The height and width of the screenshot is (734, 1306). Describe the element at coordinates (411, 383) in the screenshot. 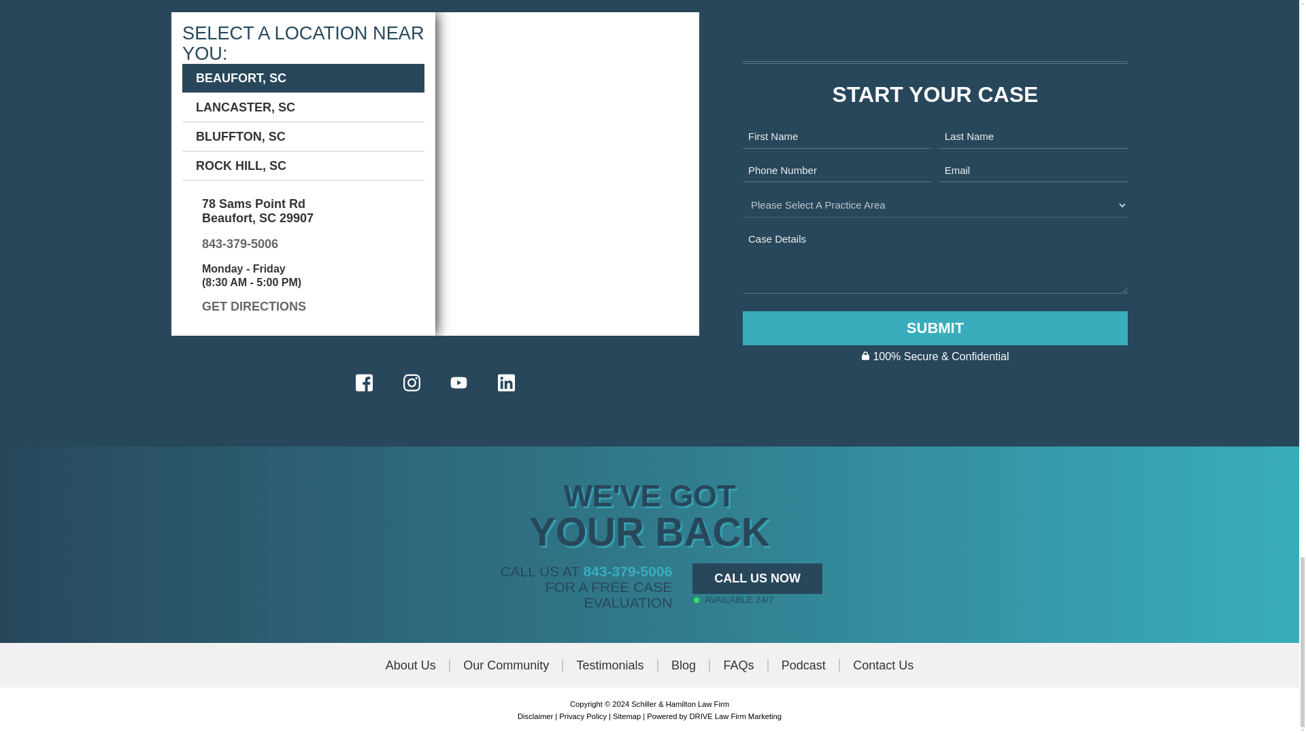

I see `Instagram` at that location.